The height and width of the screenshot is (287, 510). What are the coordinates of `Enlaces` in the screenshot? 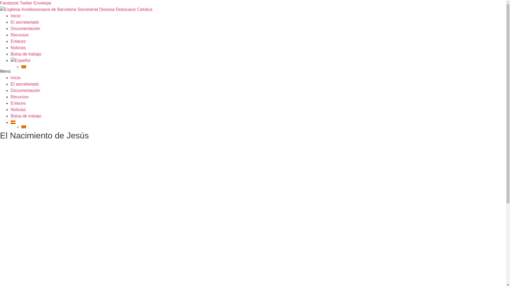 It's located at (18, 103).